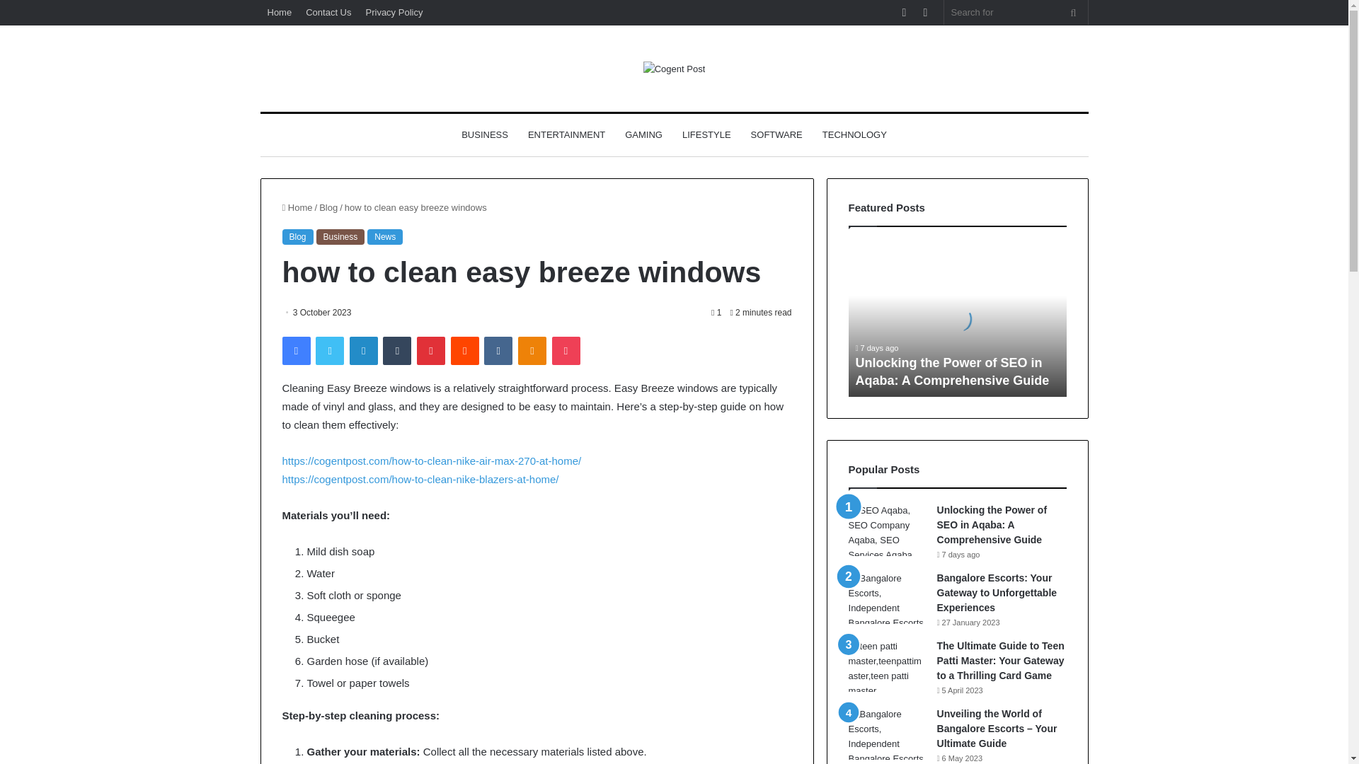 This screenshot has height=764, width=1359. Describe the element at coordinates (397, 351) in the screenshot. I see `Tumblr` at that location.